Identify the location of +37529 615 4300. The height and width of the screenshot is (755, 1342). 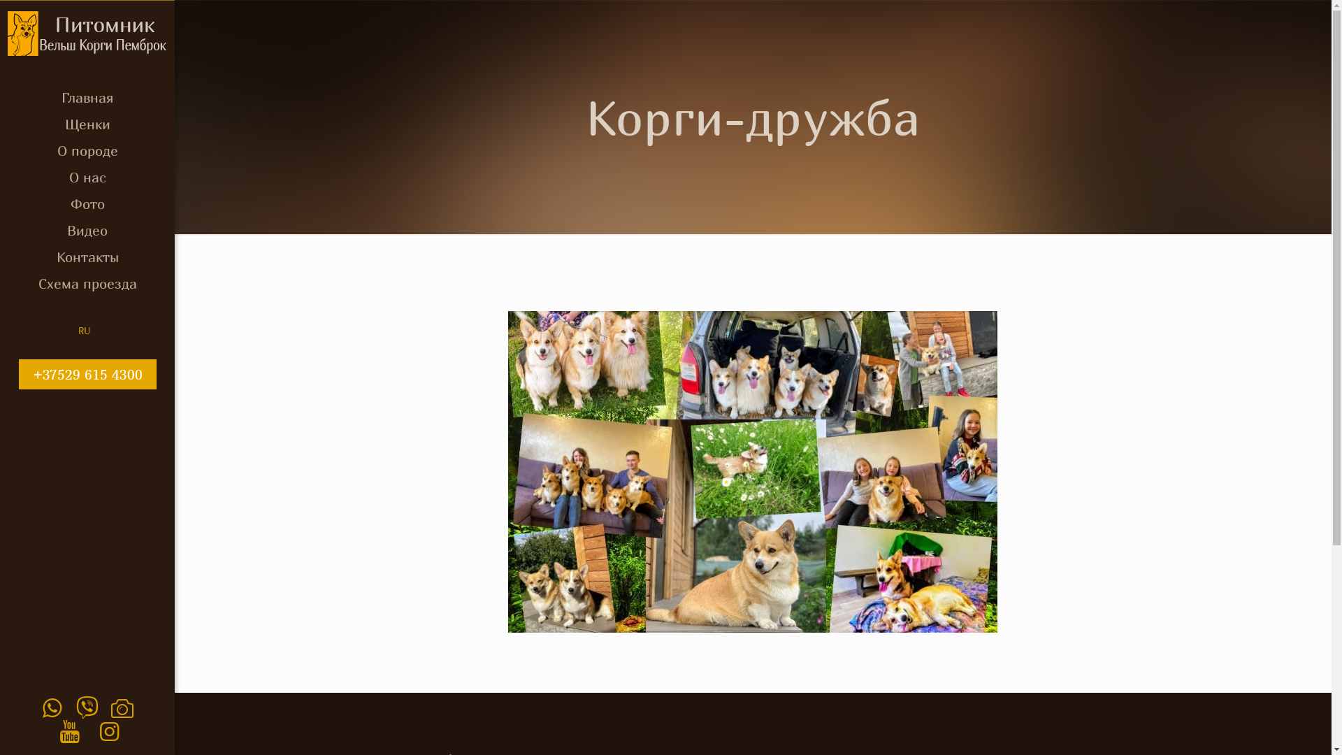
(87, 375).